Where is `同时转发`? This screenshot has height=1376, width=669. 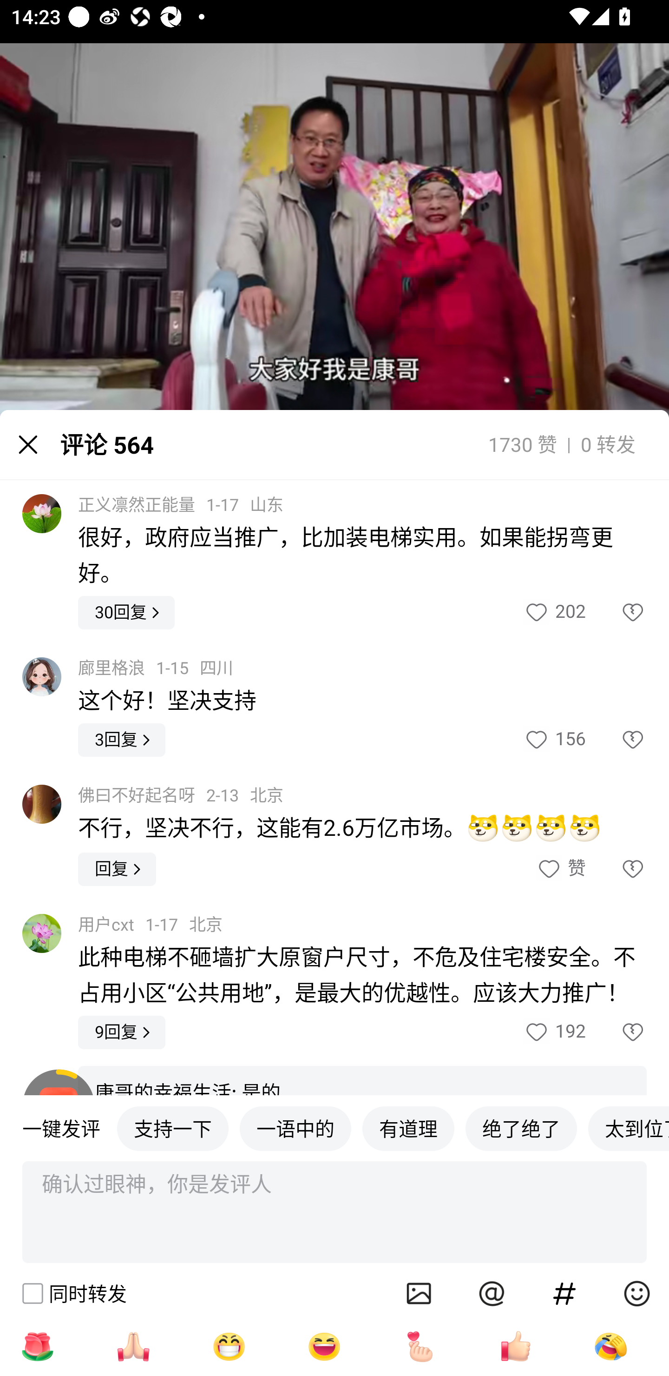
同时转发 is located at coordinates (73, 1293).